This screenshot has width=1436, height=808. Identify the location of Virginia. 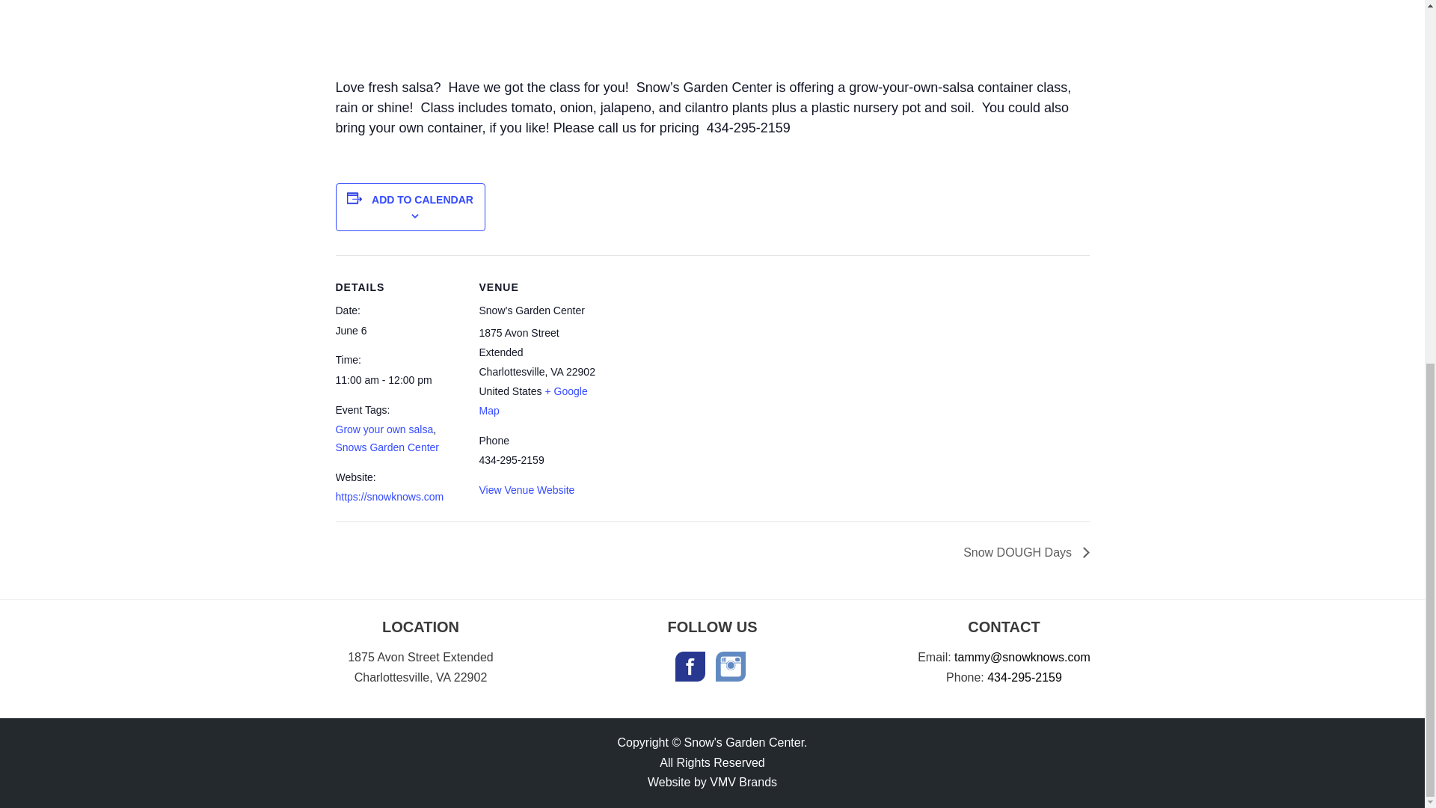
(556, 372).